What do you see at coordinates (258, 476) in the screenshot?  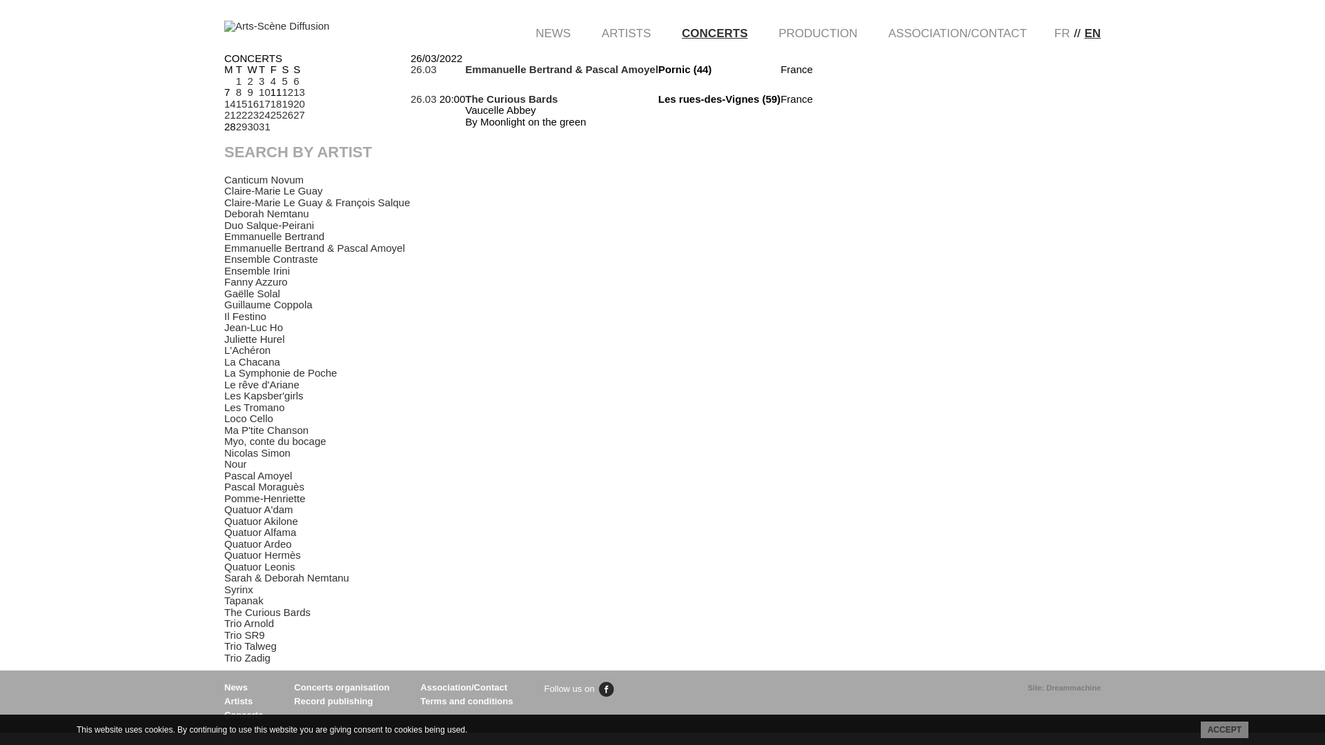 I see `Pascal Amoyel` at bounding box center [258, 476].